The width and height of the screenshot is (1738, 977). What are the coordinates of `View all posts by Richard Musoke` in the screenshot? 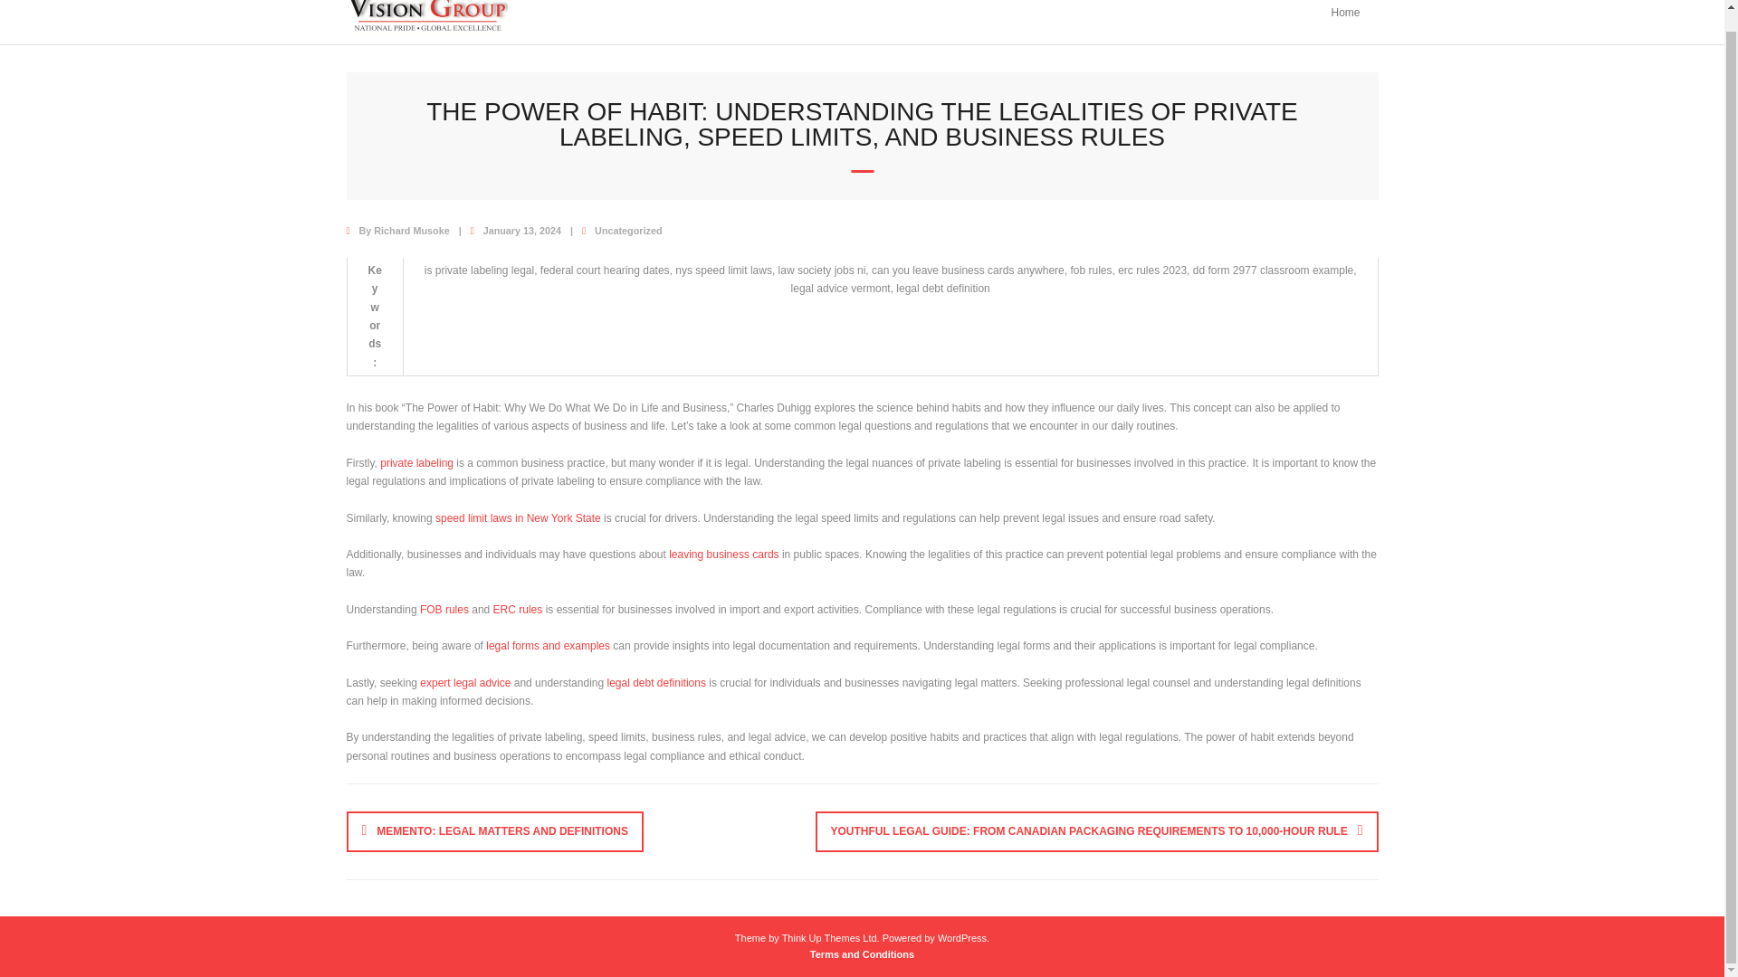 It's located at (411, 231).